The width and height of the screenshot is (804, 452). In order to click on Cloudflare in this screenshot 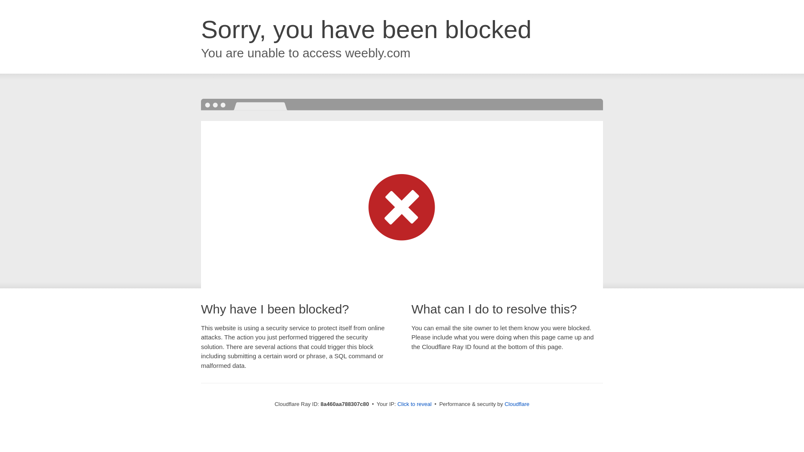, I will do `click(517, 404)`.